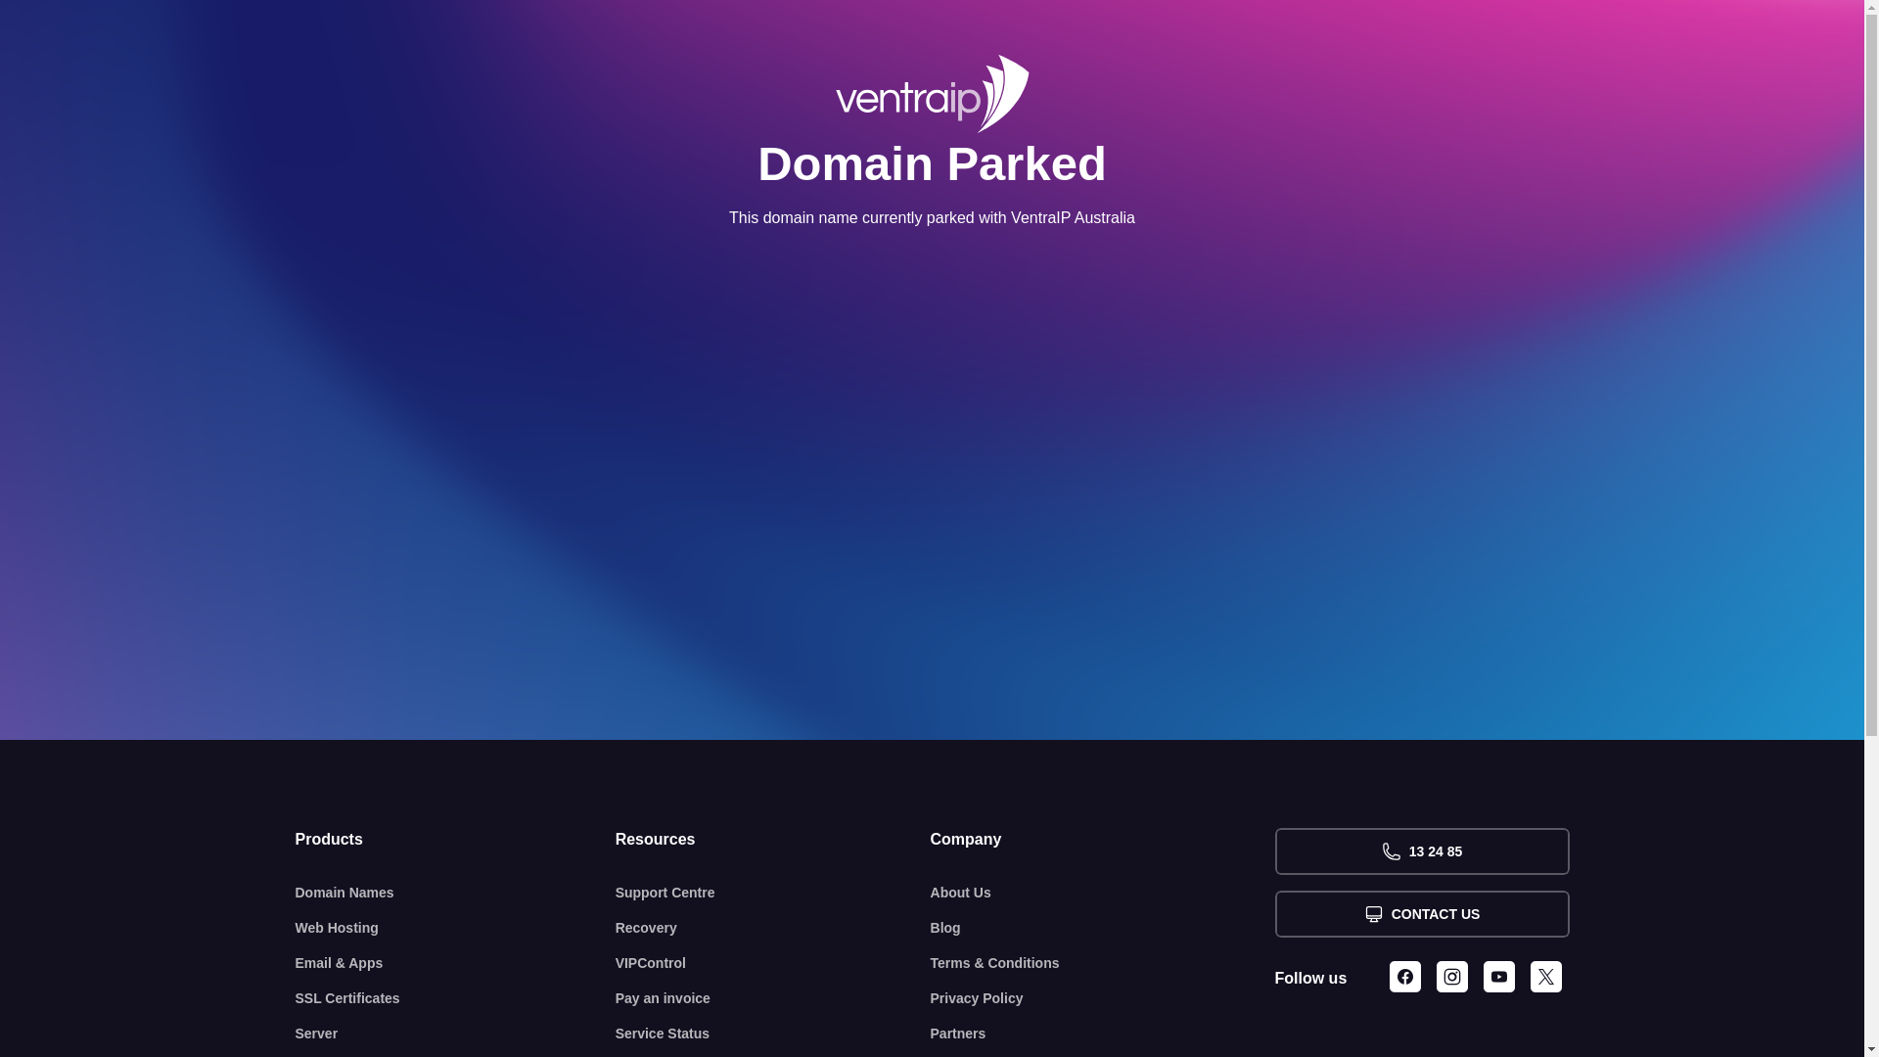 This screenshot has width=1879, height=1057. Describe the element at coordinates (456, 1034) in the screenshot. I see `Server` at that location.